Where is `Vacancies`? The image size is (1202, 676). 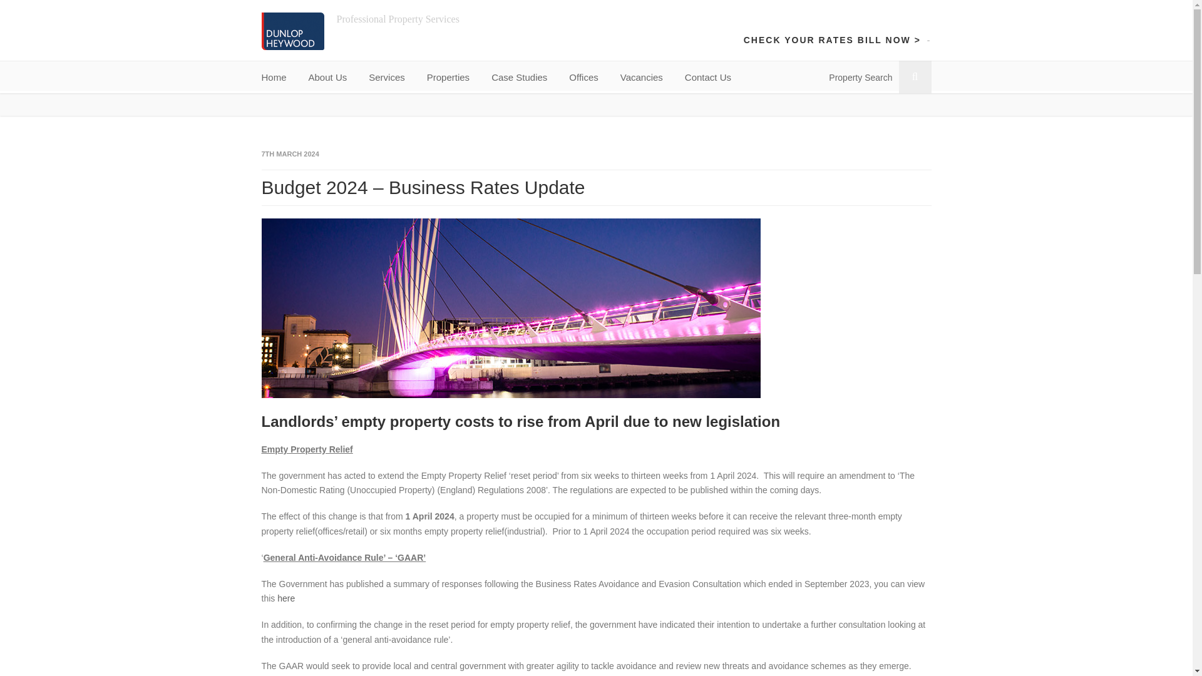
Vacancies is located at coordinates (641, 78).